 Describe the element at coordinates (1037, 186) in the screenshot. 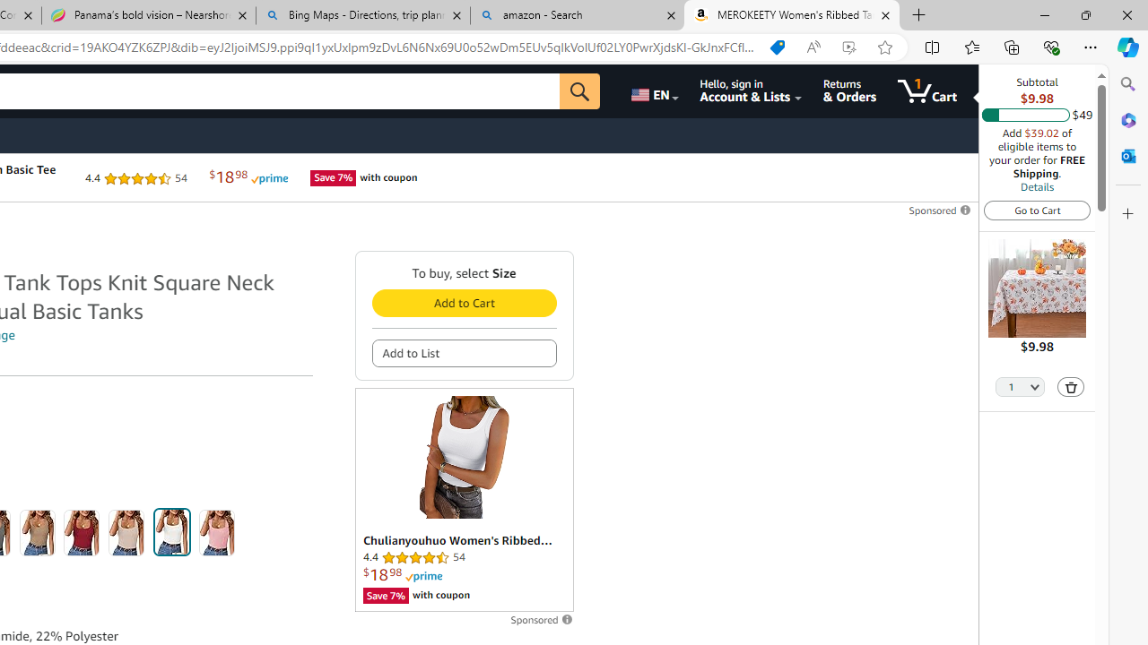

I see `Details` at that location.